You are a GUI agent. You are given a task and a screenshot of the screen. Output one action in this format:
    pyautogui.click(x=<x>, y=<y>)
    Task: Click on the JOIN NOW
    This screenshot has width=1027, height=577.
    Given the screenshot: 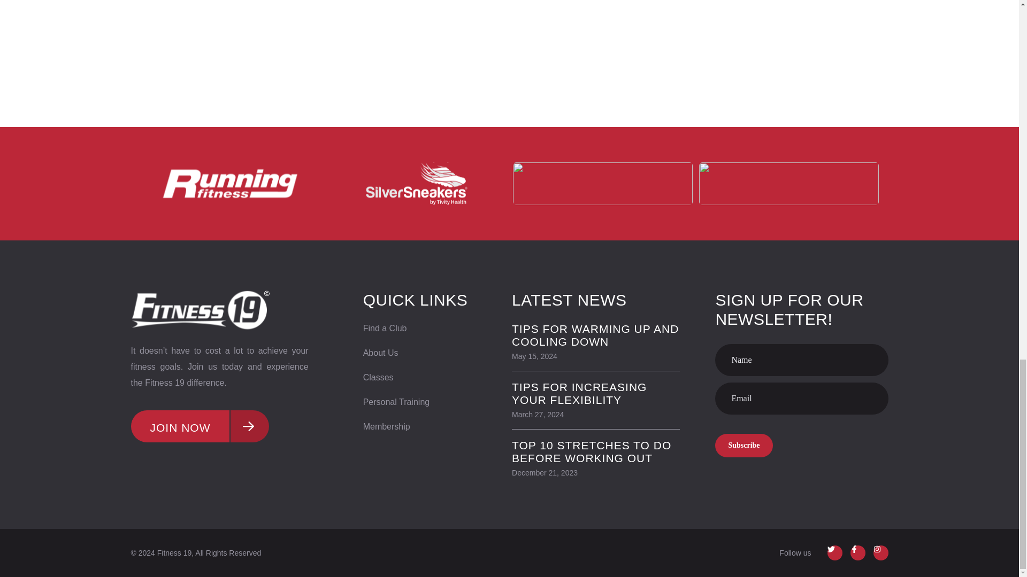 What is the action you would take?
    pyautogui.click(x=199, y=426)
    